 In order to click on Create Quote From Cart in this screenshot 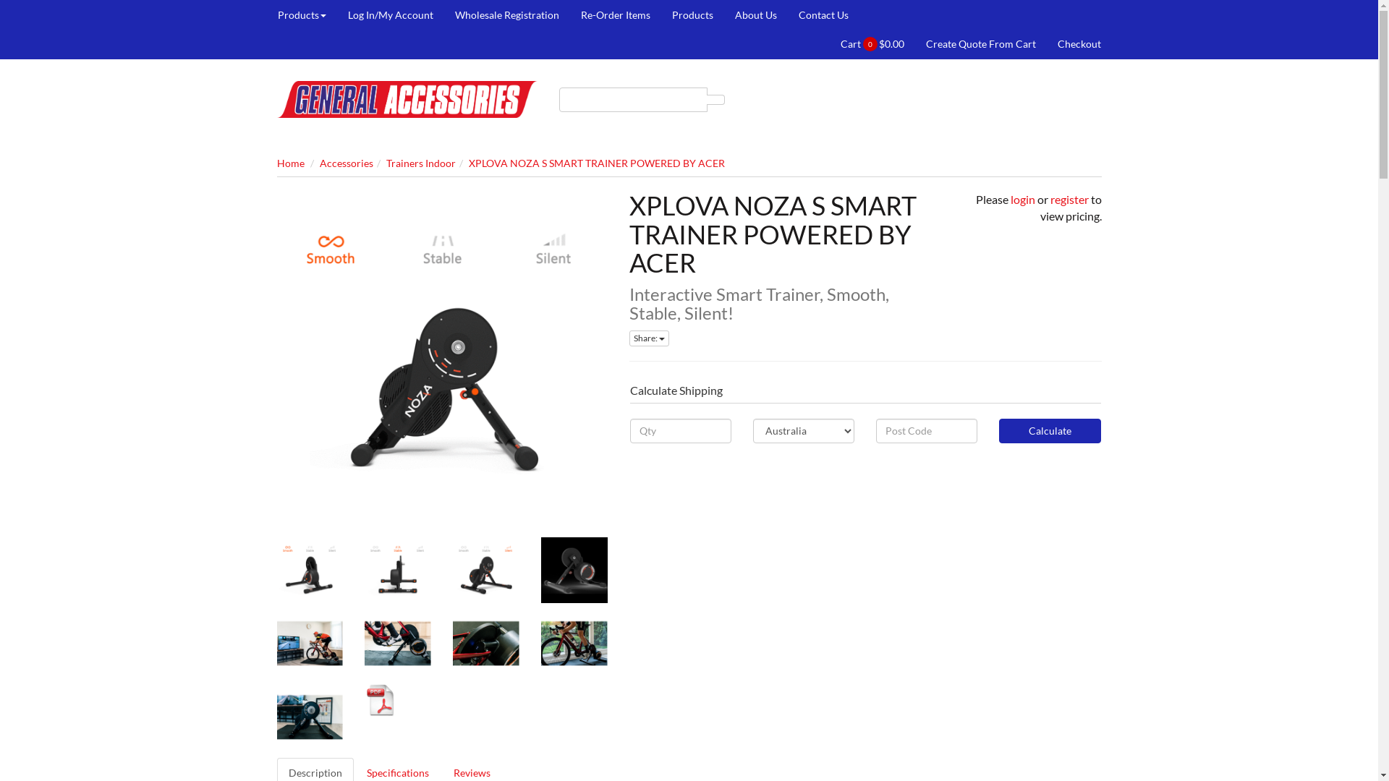, I will do `click(980, 44)`.